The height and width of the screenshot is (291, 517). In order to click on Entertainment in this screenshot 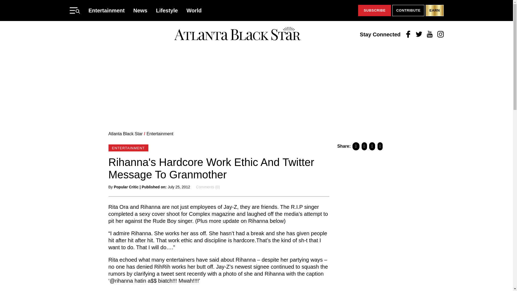, I will do `click(106, 10)`.